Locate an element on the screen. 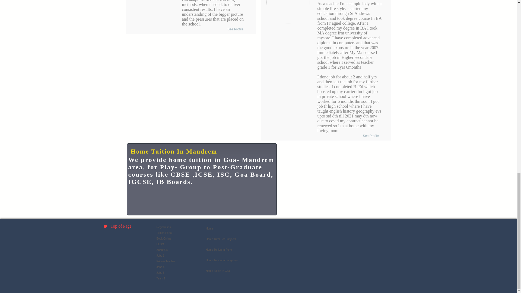  About Us is located at coordinates (181, 250).